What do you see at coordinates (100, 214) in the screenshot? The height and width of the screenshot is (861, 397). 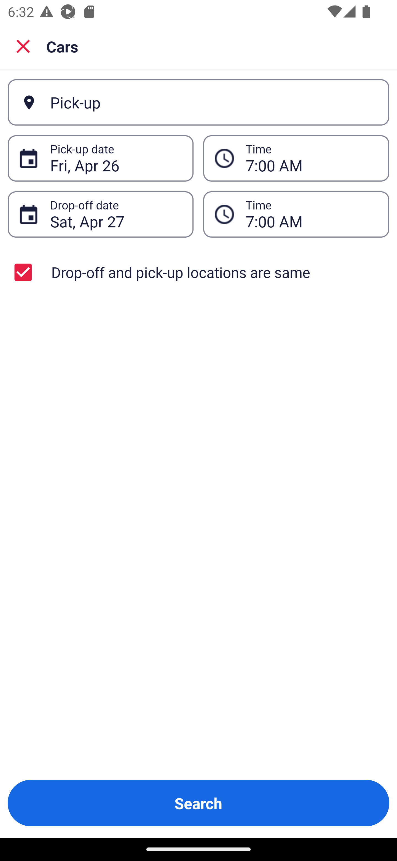 I see `Sat, Apr 27 Drop-off date` at bounding box center [100, 214].